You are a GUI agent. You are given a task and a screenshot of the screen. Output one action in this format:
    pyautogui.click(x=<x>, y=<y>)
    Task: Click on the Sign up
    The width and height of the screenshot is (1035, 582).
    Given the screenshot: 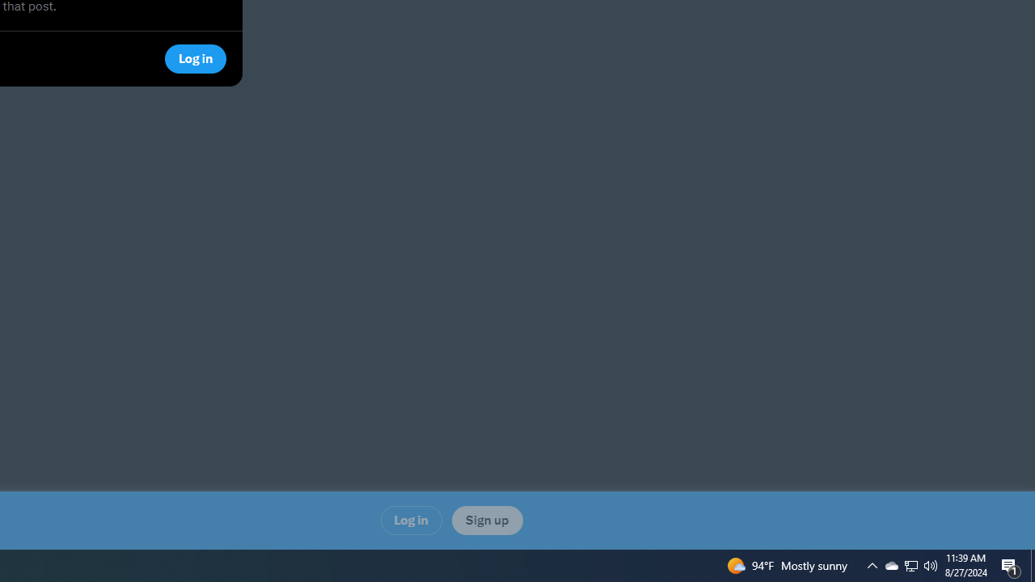 What is the action you would take?
    pyautogui.click(x=487, y=520)
    